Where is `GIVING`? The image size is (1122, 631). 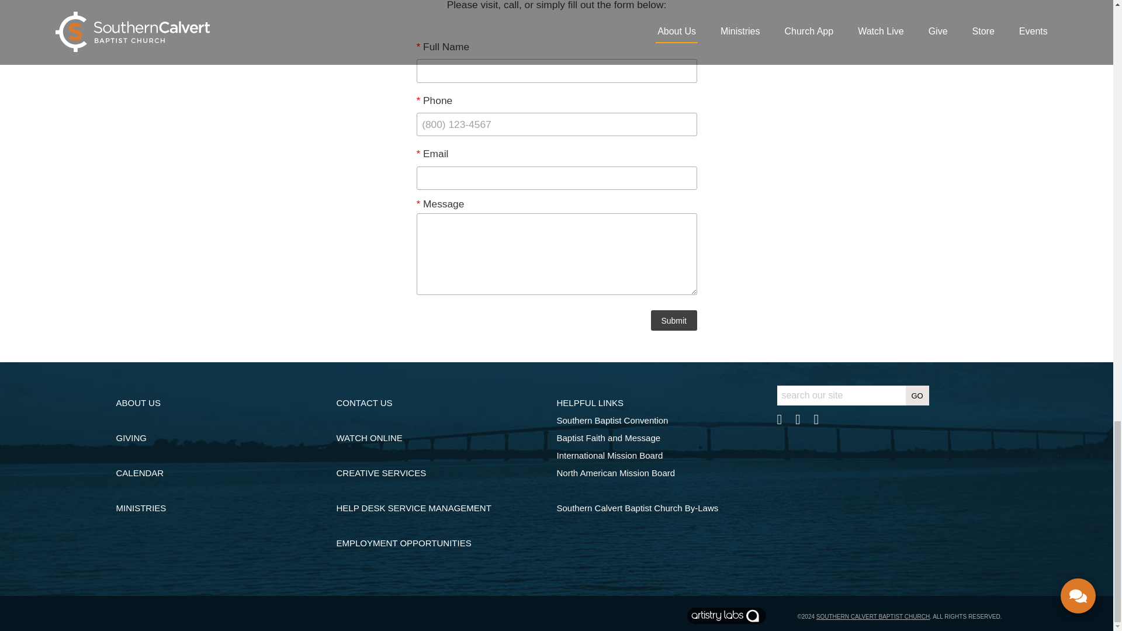
GIVING is located at coordinates (131, 438).